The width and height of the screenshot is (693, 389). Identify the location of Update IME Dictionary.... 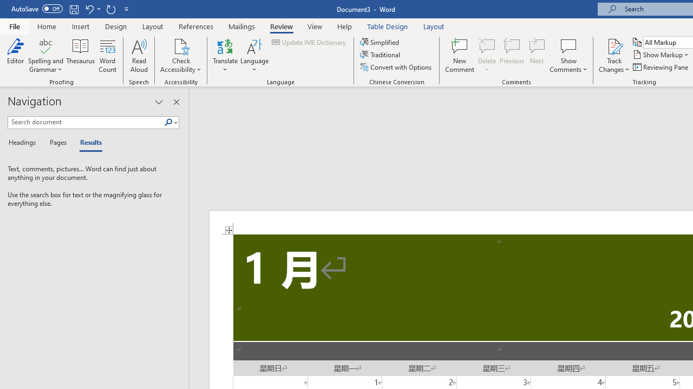
(310, 42).